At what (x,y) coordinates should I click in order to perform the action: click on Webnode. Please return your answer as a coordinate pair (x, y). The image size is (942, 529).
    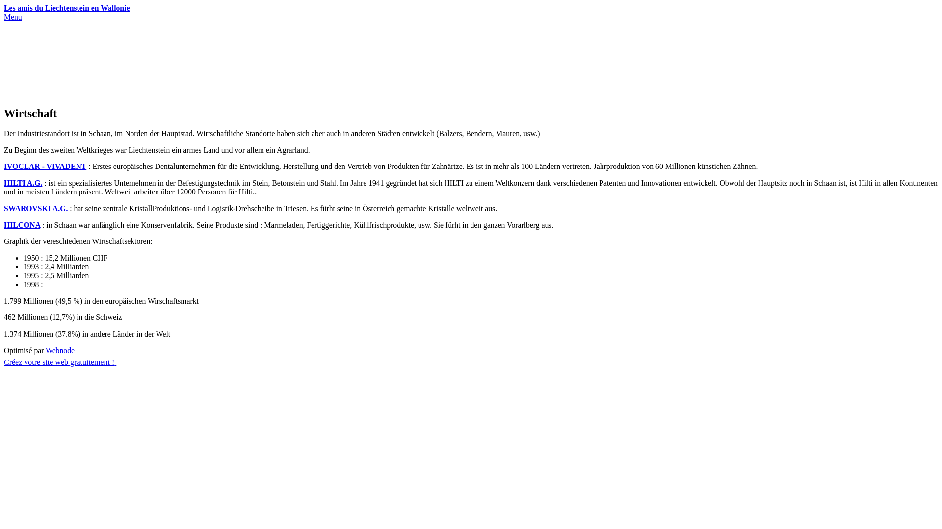
    Looking at the image, I should click on (60, 351).